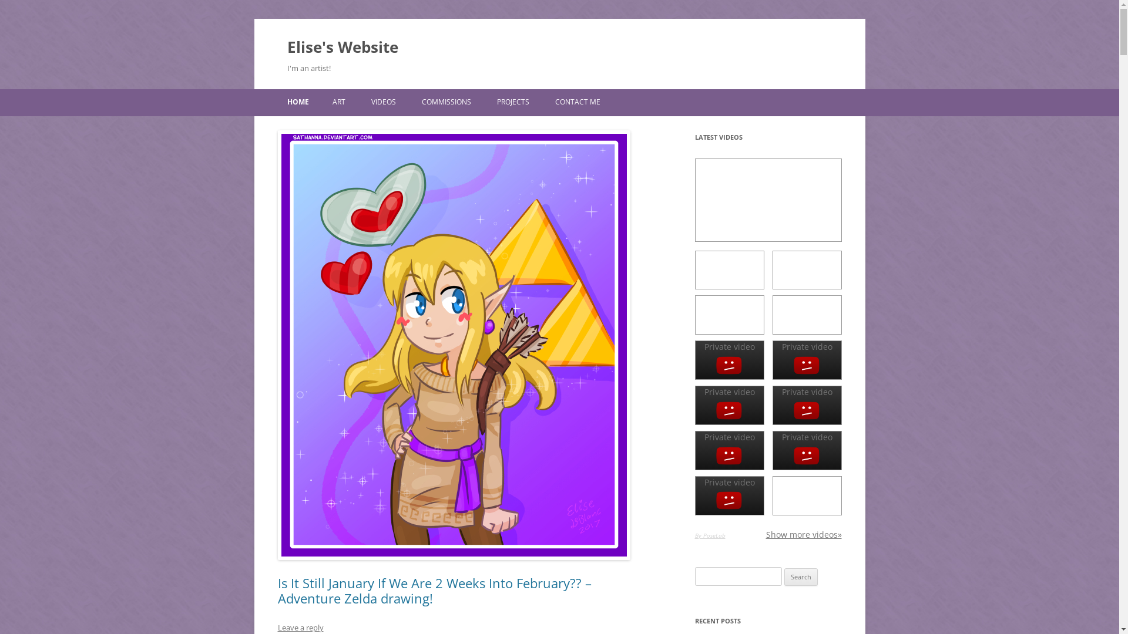 The height and width of the screenshot is (634, 1128). I want to click on Drawing Fist Of The Coder - WATAAH! + animation!, so click(729, 270).